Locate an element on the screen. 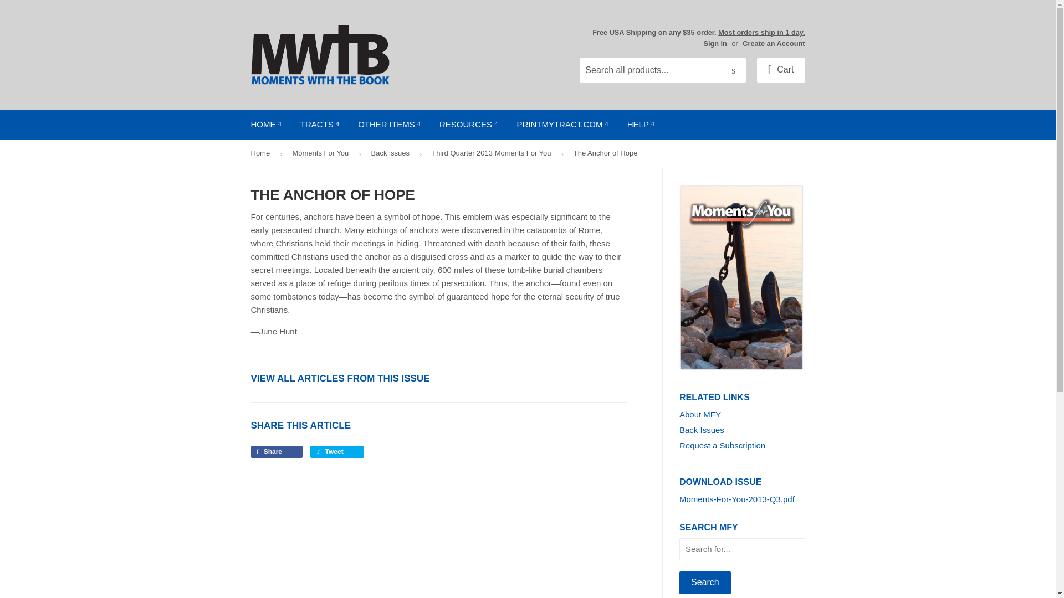 The height and width of the screenshot is (598, 1064). HOME is located at coordinates (266, 124).